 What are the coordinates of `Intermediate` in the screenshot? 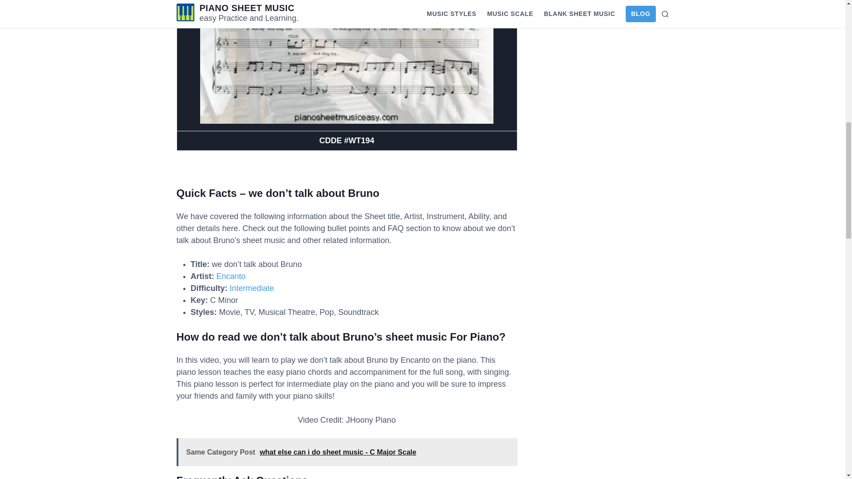 It's located at (252, 288).